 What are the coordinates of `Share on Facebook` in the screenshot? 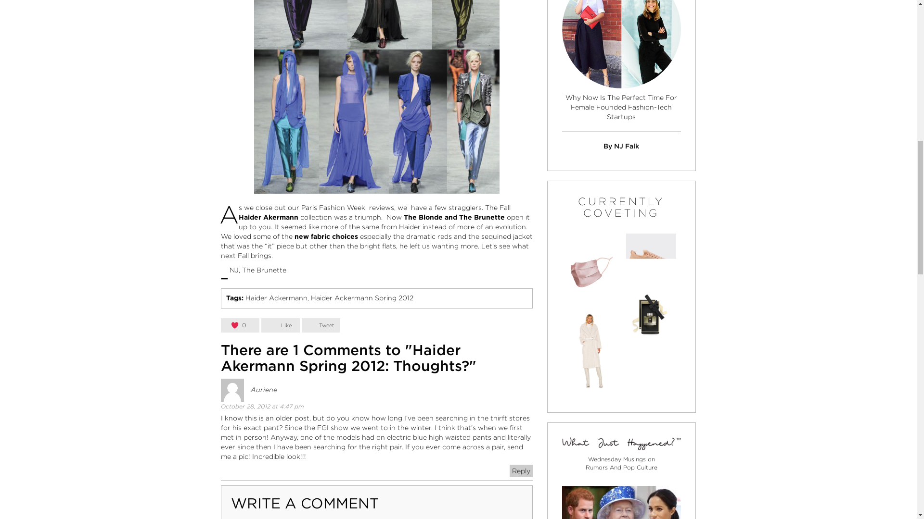 It's located at (280, 325).